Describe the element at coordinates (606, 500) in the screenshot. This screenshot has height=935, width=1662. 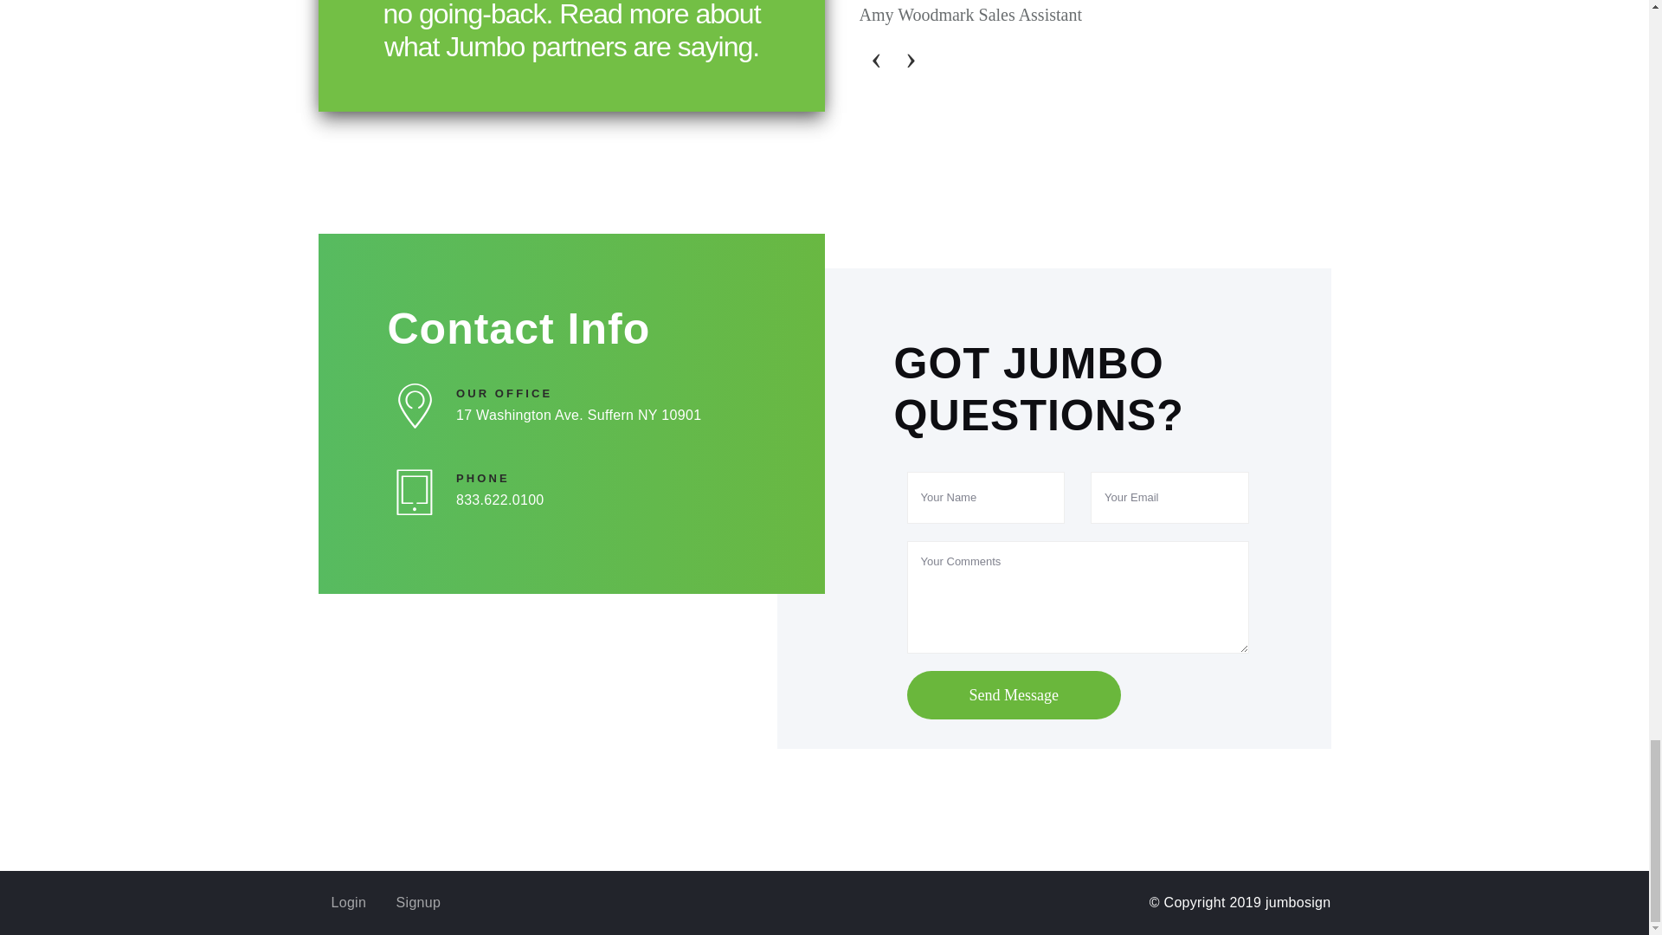
I see `833.622.0100` at that location.